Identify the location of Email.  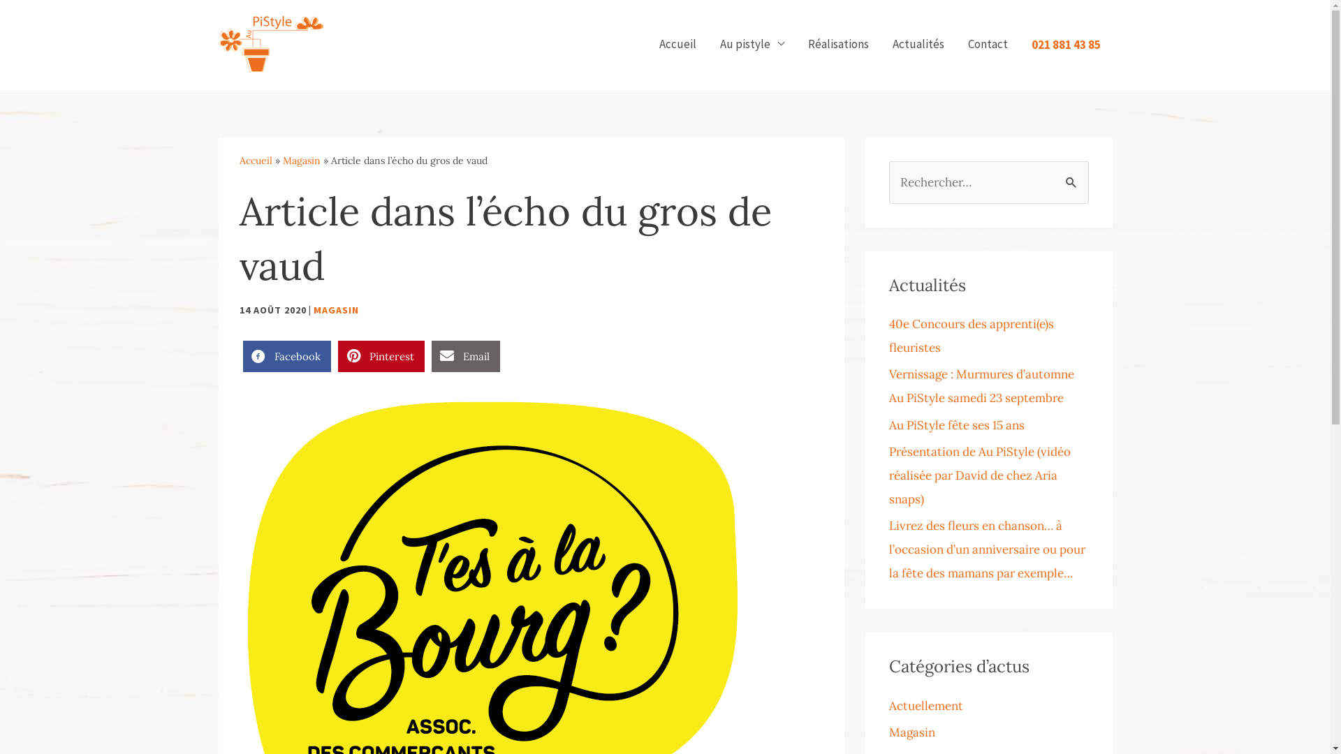
(466, 356).